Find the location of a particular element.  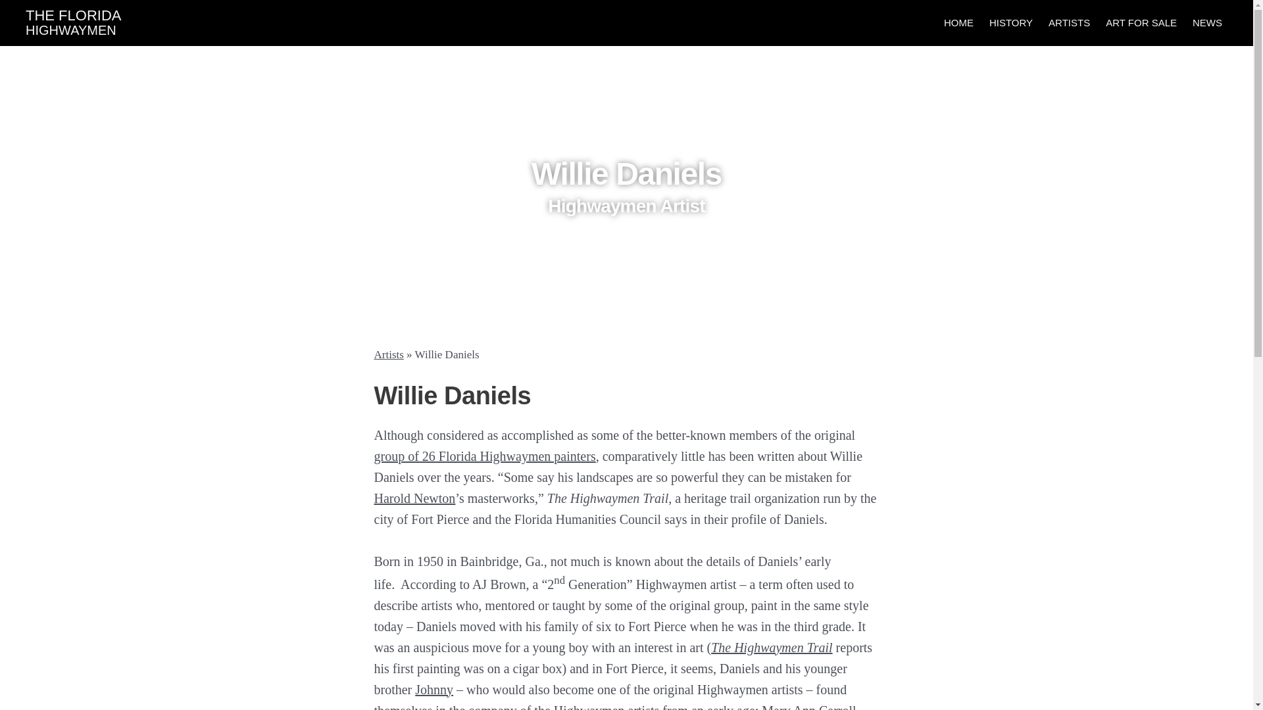

HISTORY is located at coordinates (1010, 23).